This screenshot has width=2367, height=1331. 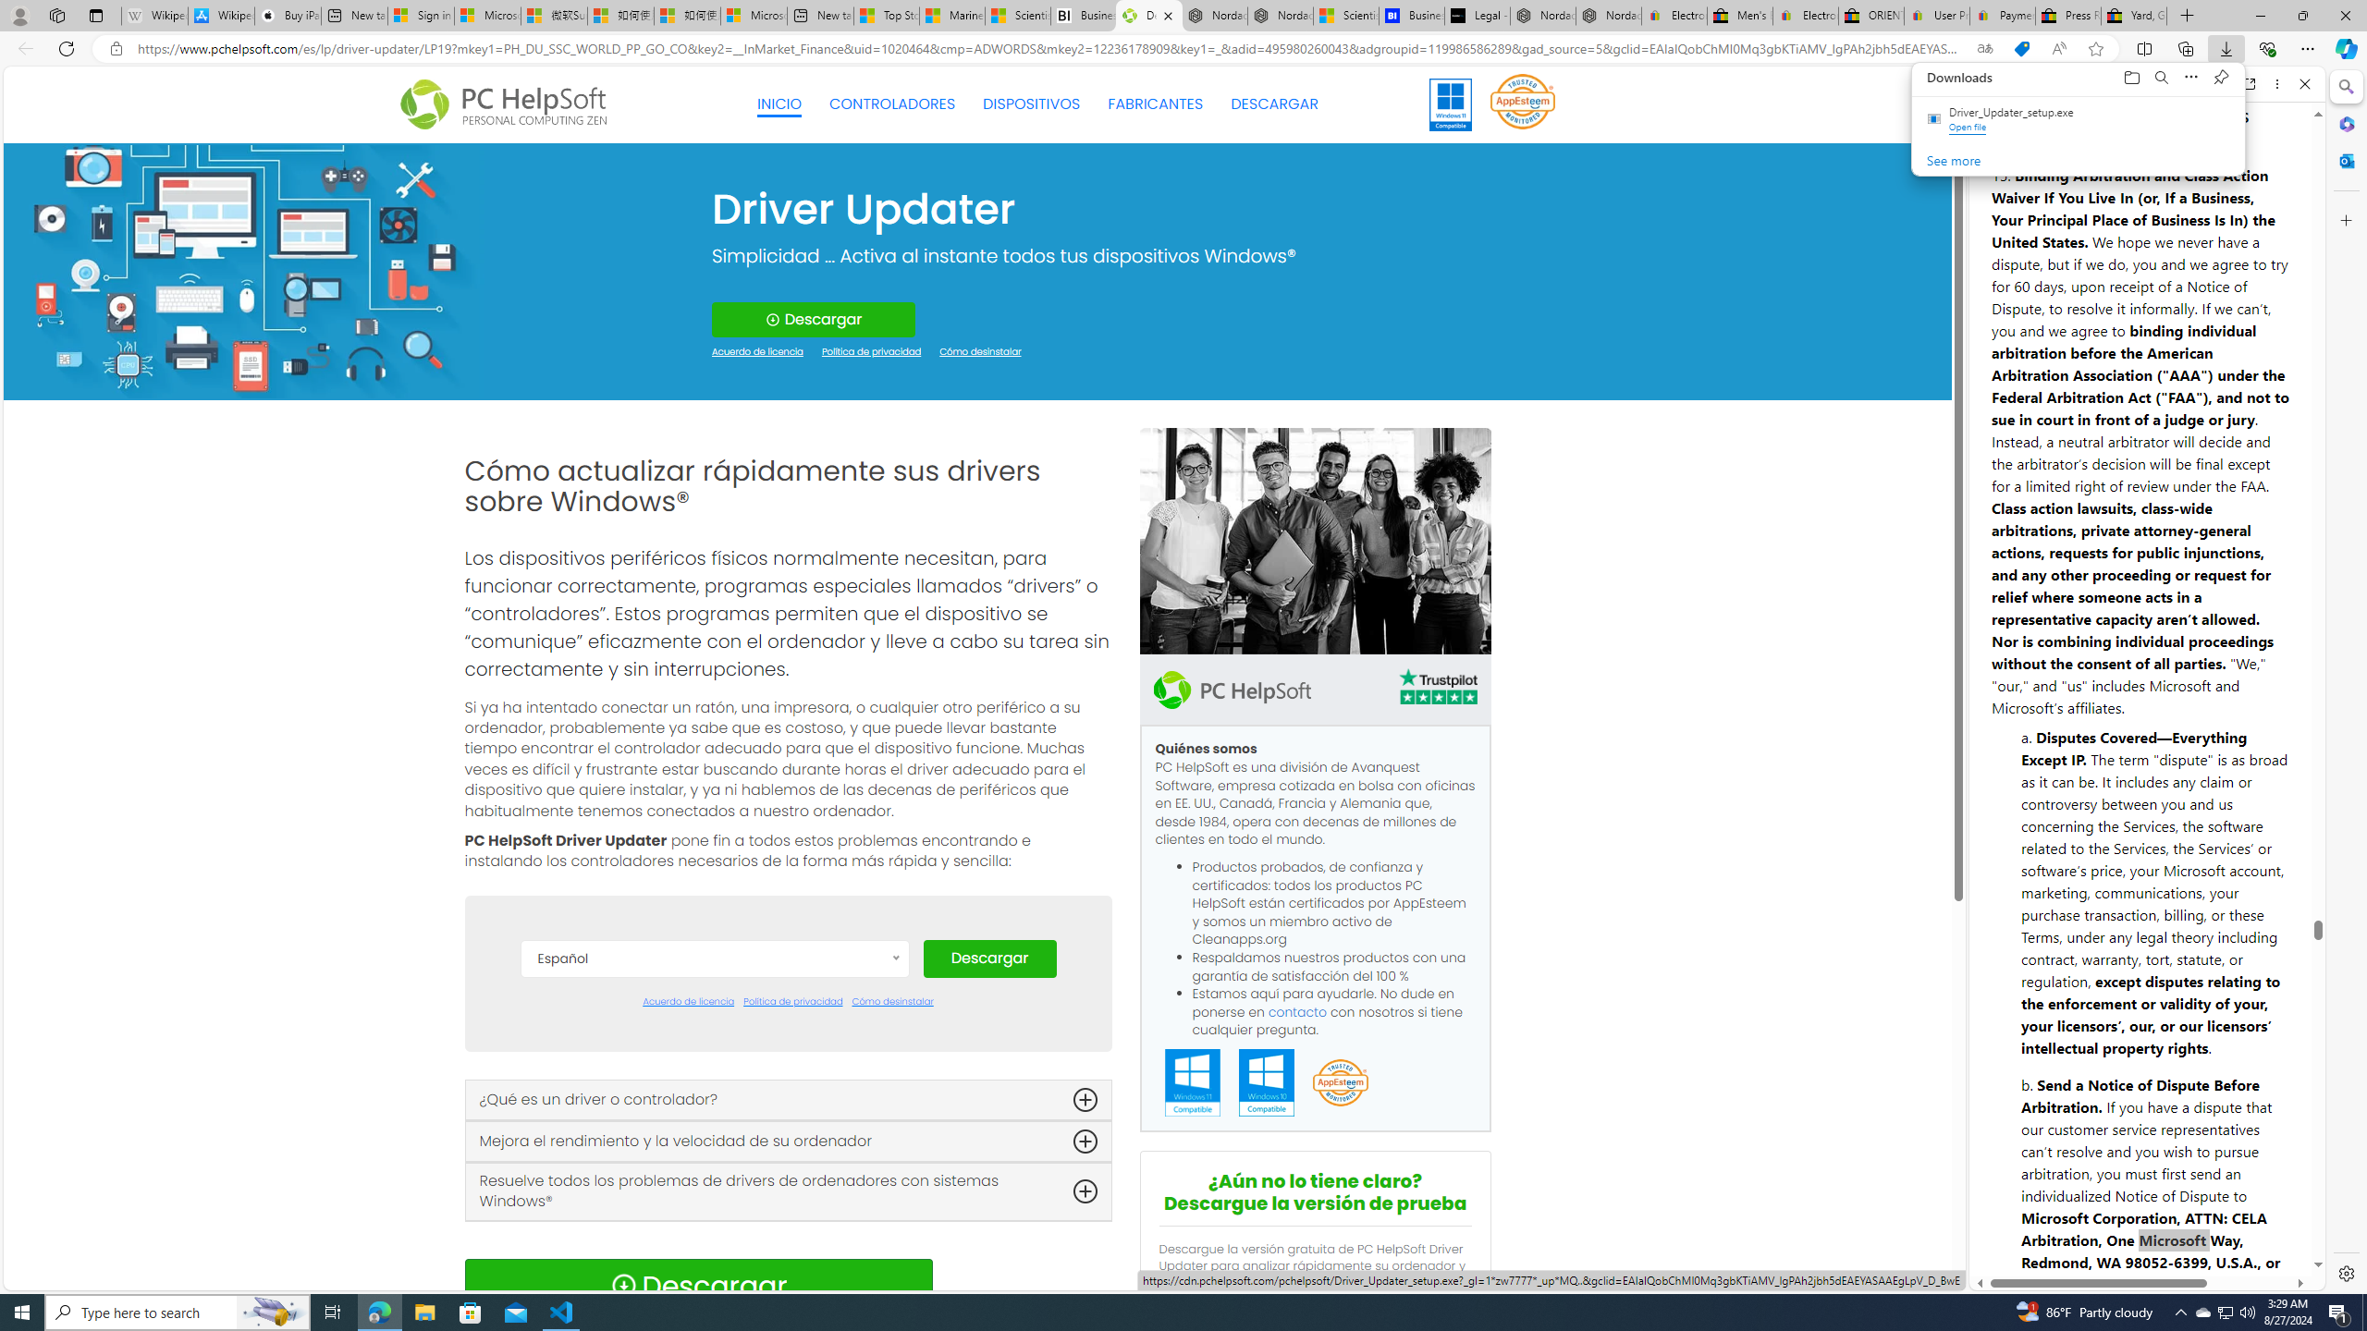 What do you see at coordinates (952, 16) in the screenshot?
I see `Marine life - MSN` at bounding box center [952, 16].